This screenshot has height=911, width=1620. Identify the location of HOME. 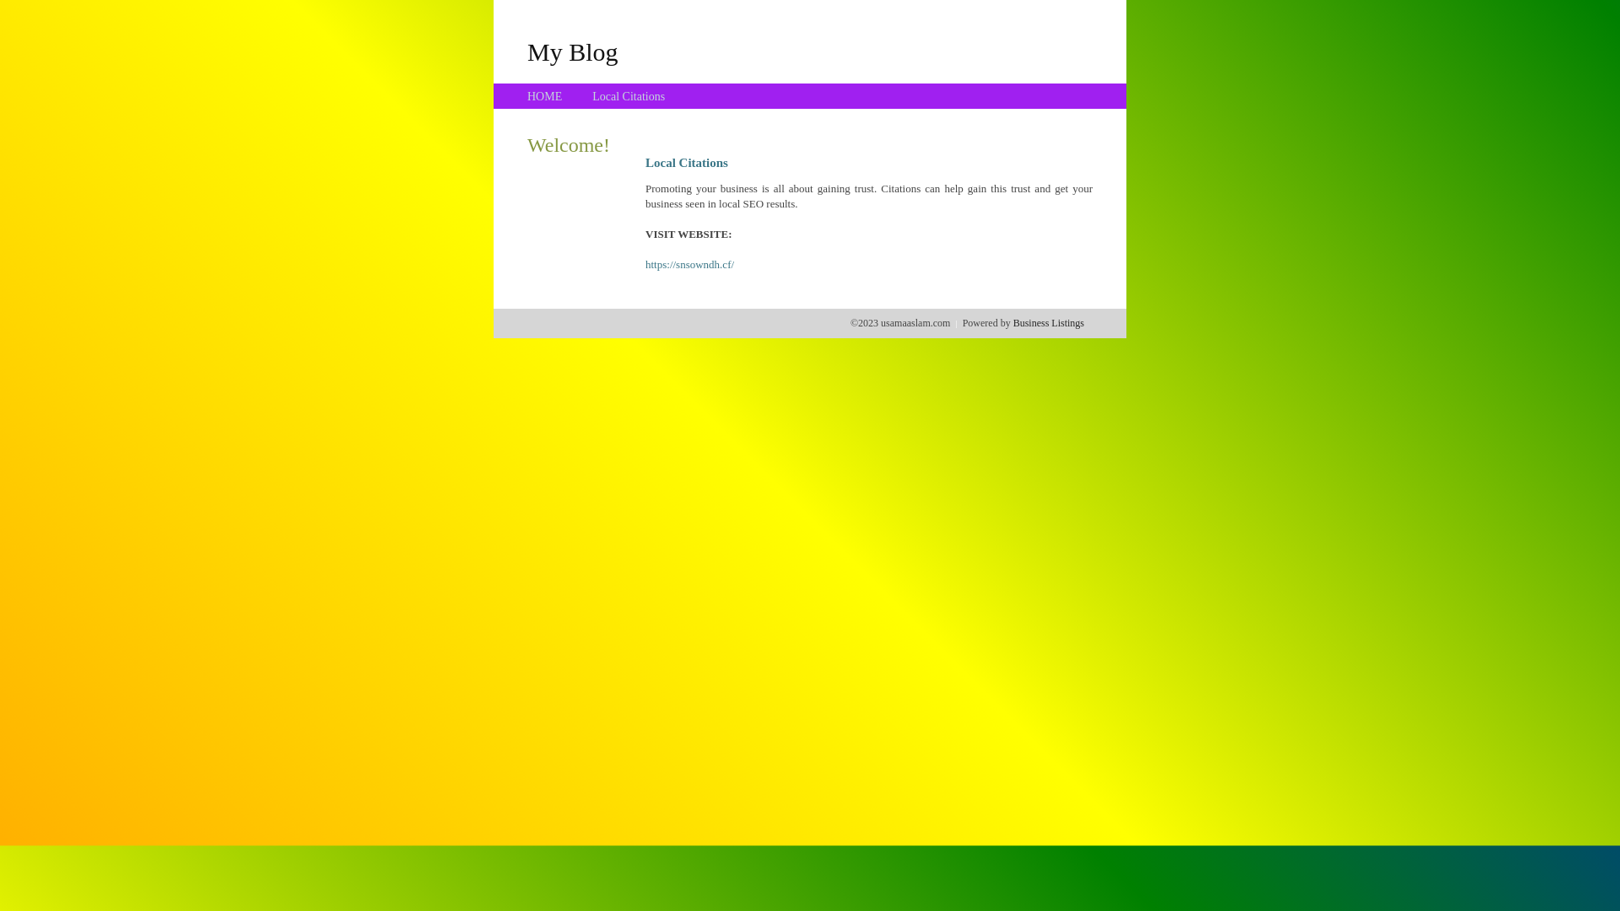
(545, 96).